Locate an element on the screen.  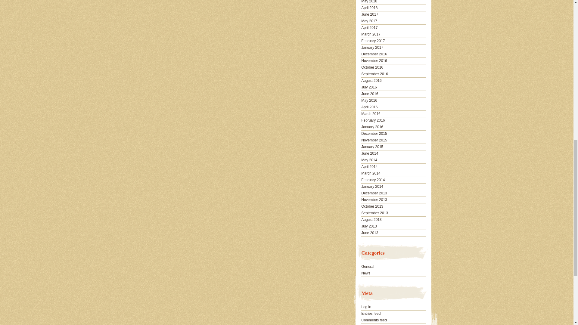
February 2017 is located at coordinates (373, 41).